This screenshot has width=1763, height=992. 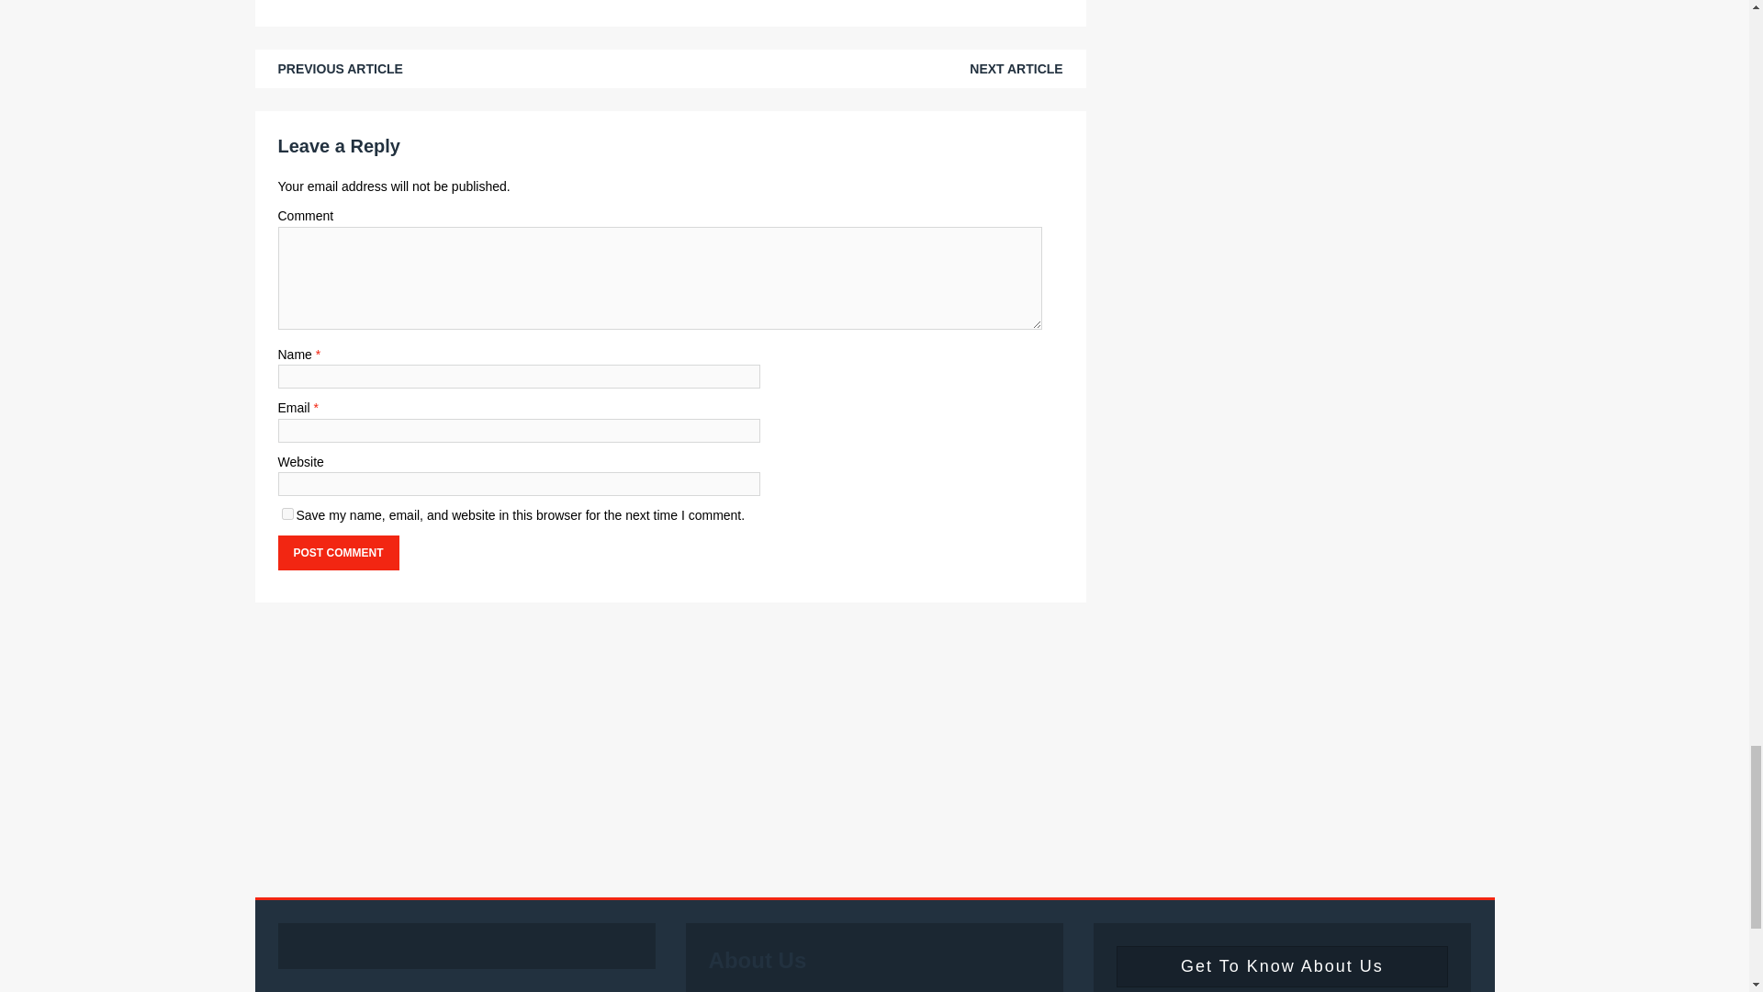 I want to click on PREVIOUS ARTICLE, so click(x=339, y=68).